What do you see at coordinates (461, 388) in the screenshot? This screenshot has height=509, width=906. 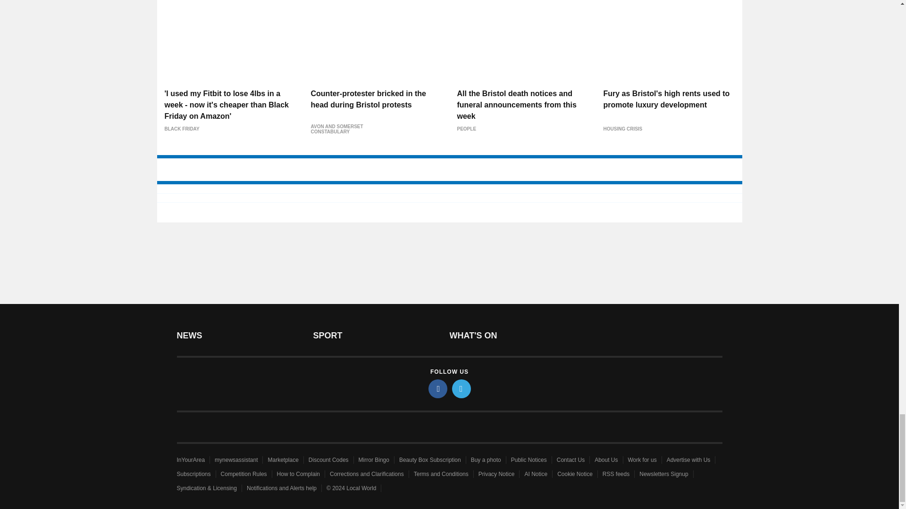 I see `twitter` at bounding box center [461, 388].